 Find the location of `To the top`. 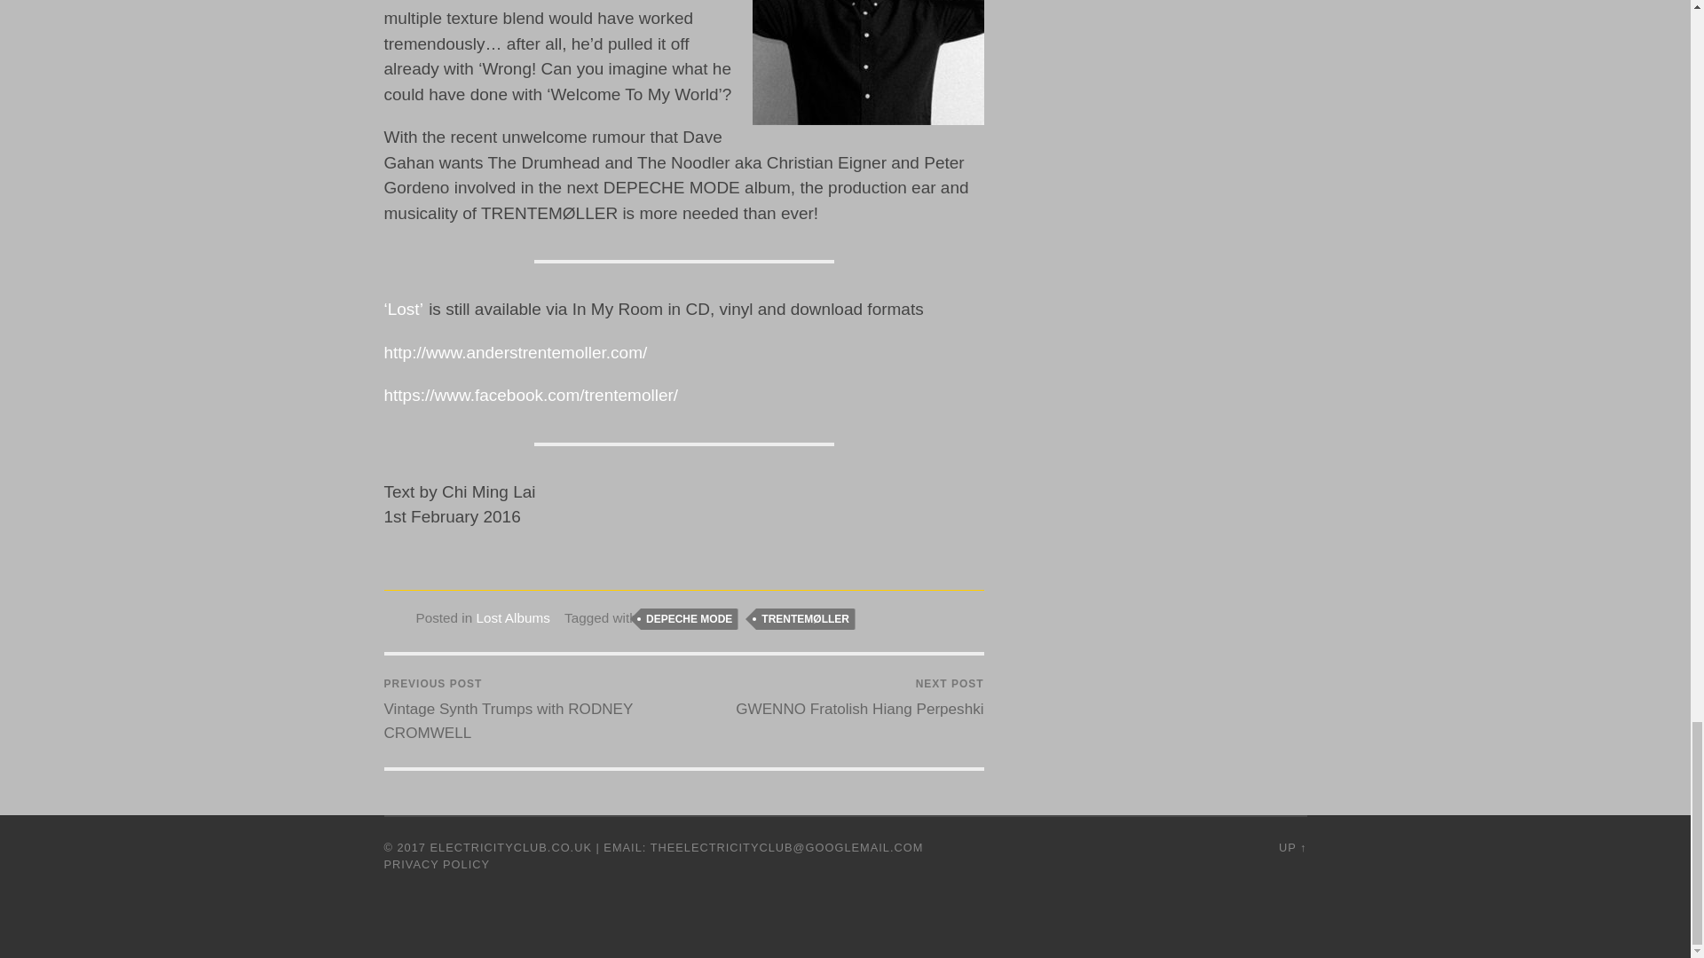

To the top is located at coordinates (1292, 848).